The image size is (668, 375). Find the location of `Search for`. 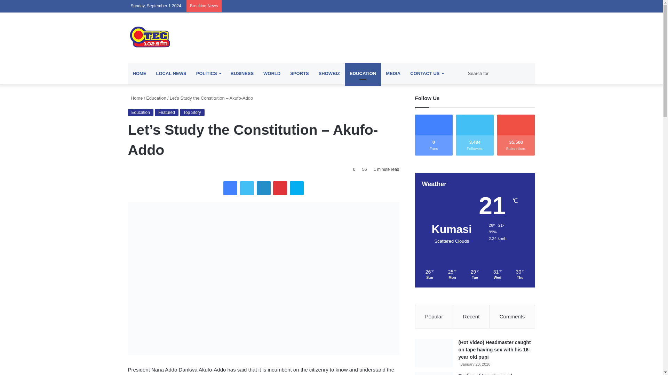

Search for is located at coordinates (500, 74).